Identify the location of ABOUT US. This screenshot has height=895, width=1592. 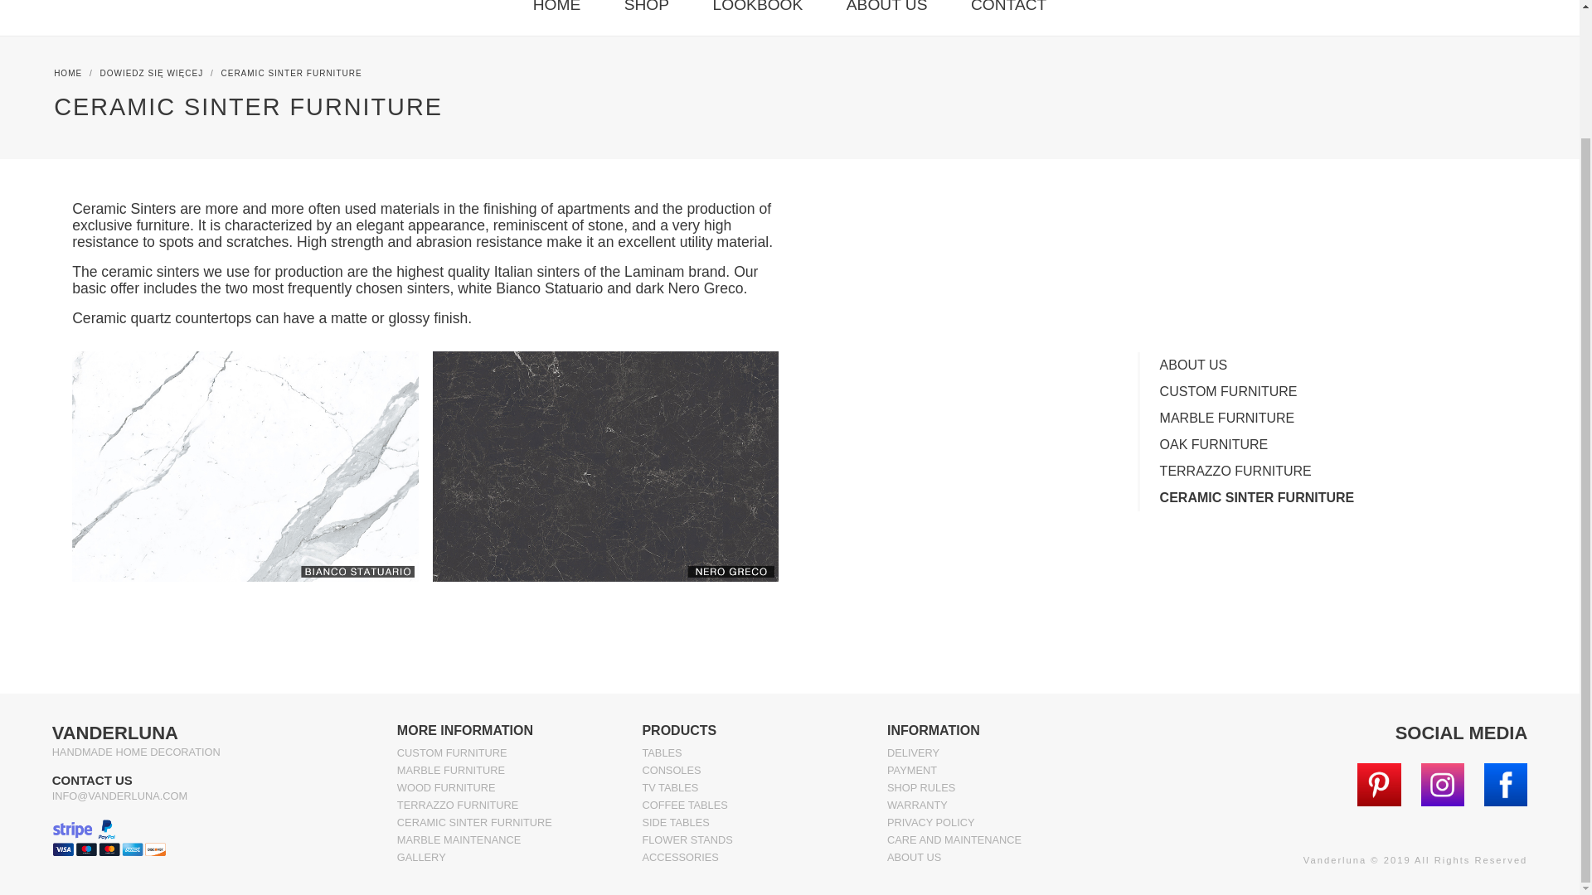
(886, 7).